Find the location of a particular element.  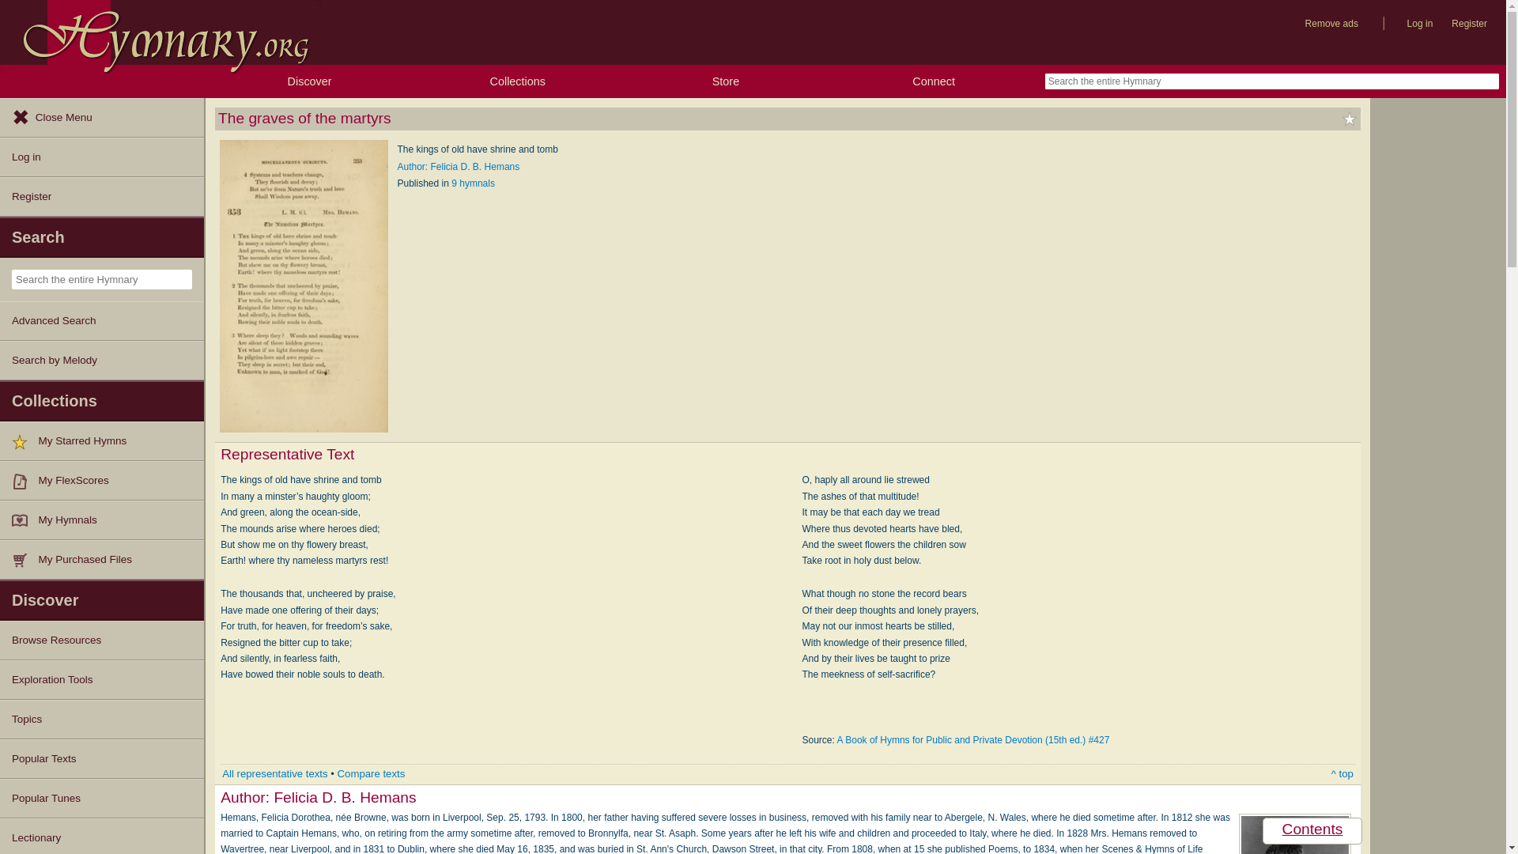

In my hymnals is located at coordinates (25, 520).